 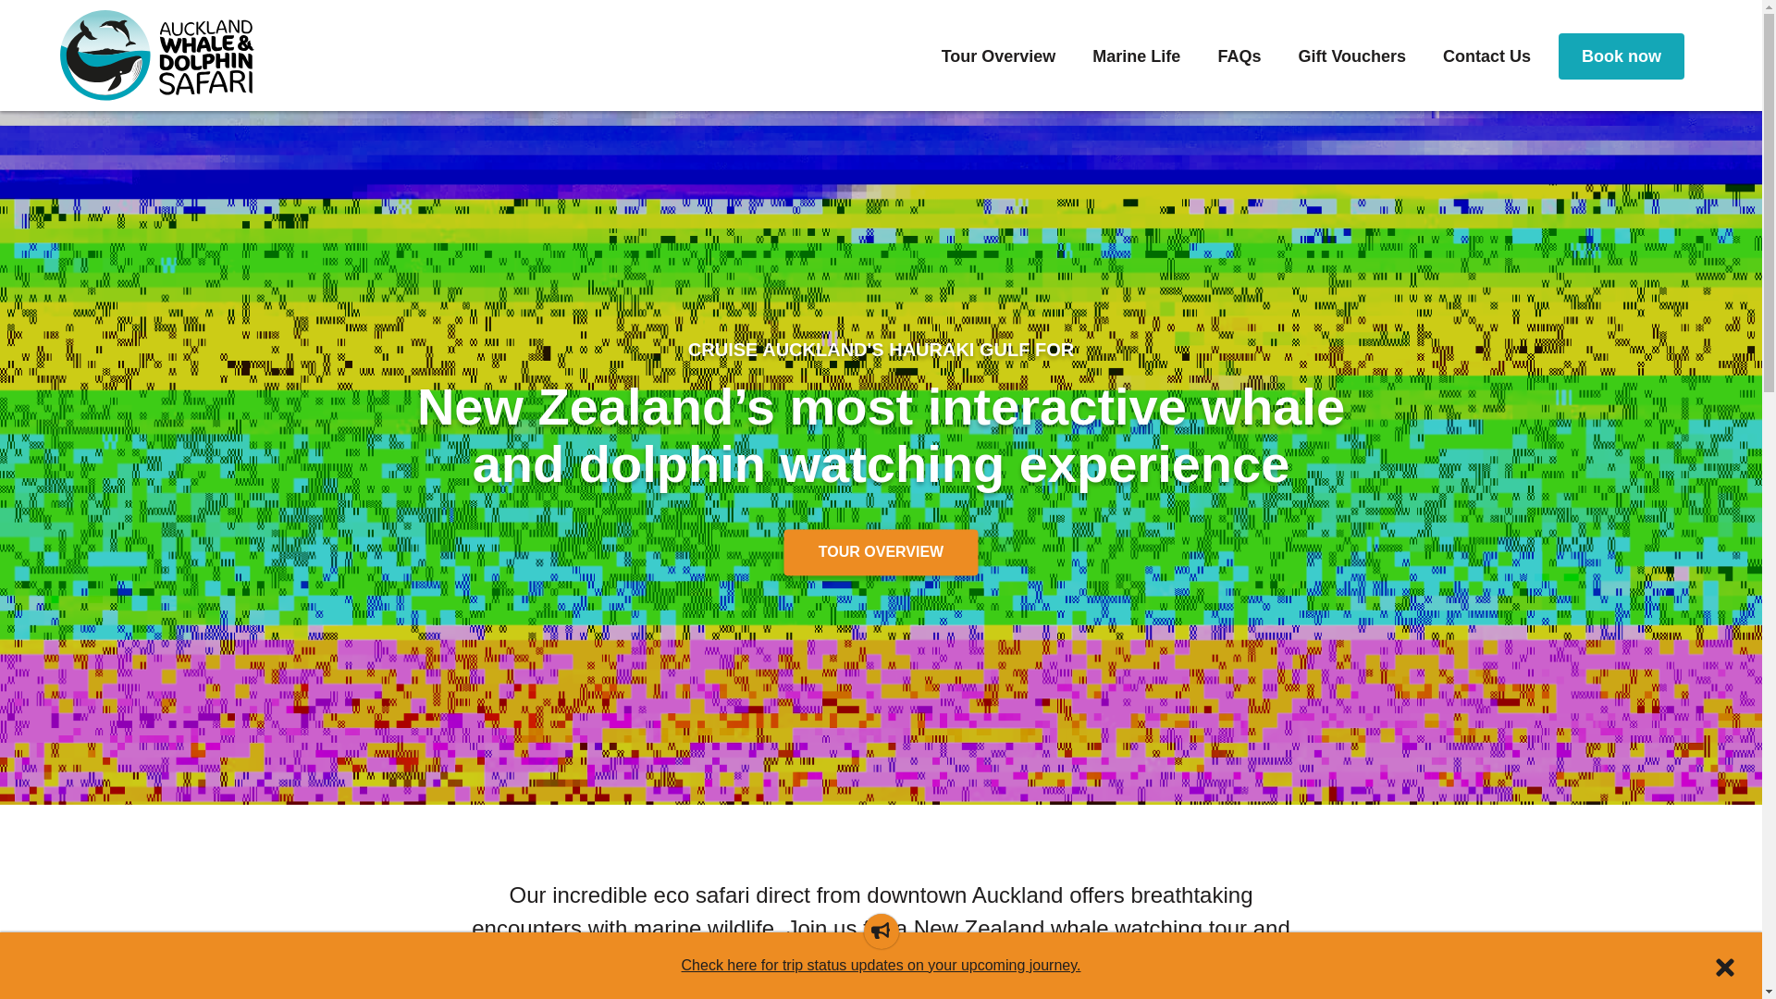 I want to click on Book now, so click(x=1621, y=55).